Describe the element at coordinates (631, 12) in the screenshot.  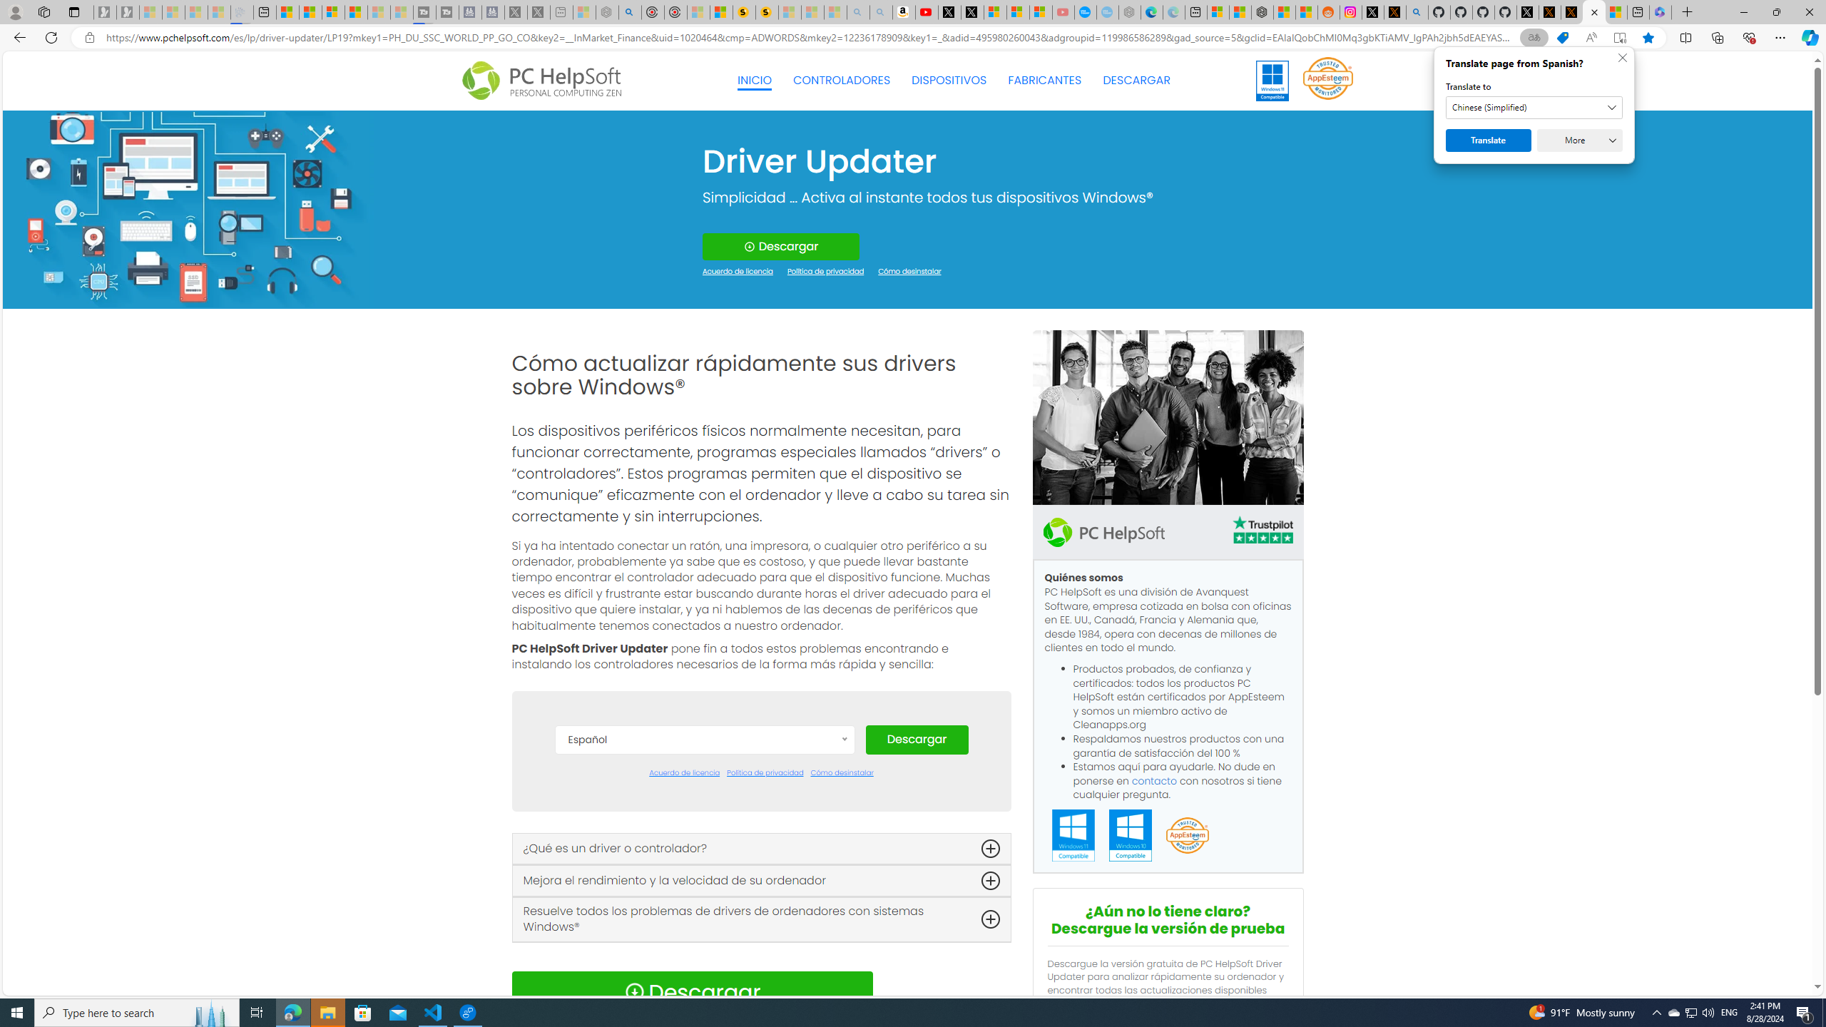
I see `poe - Search` at that location.